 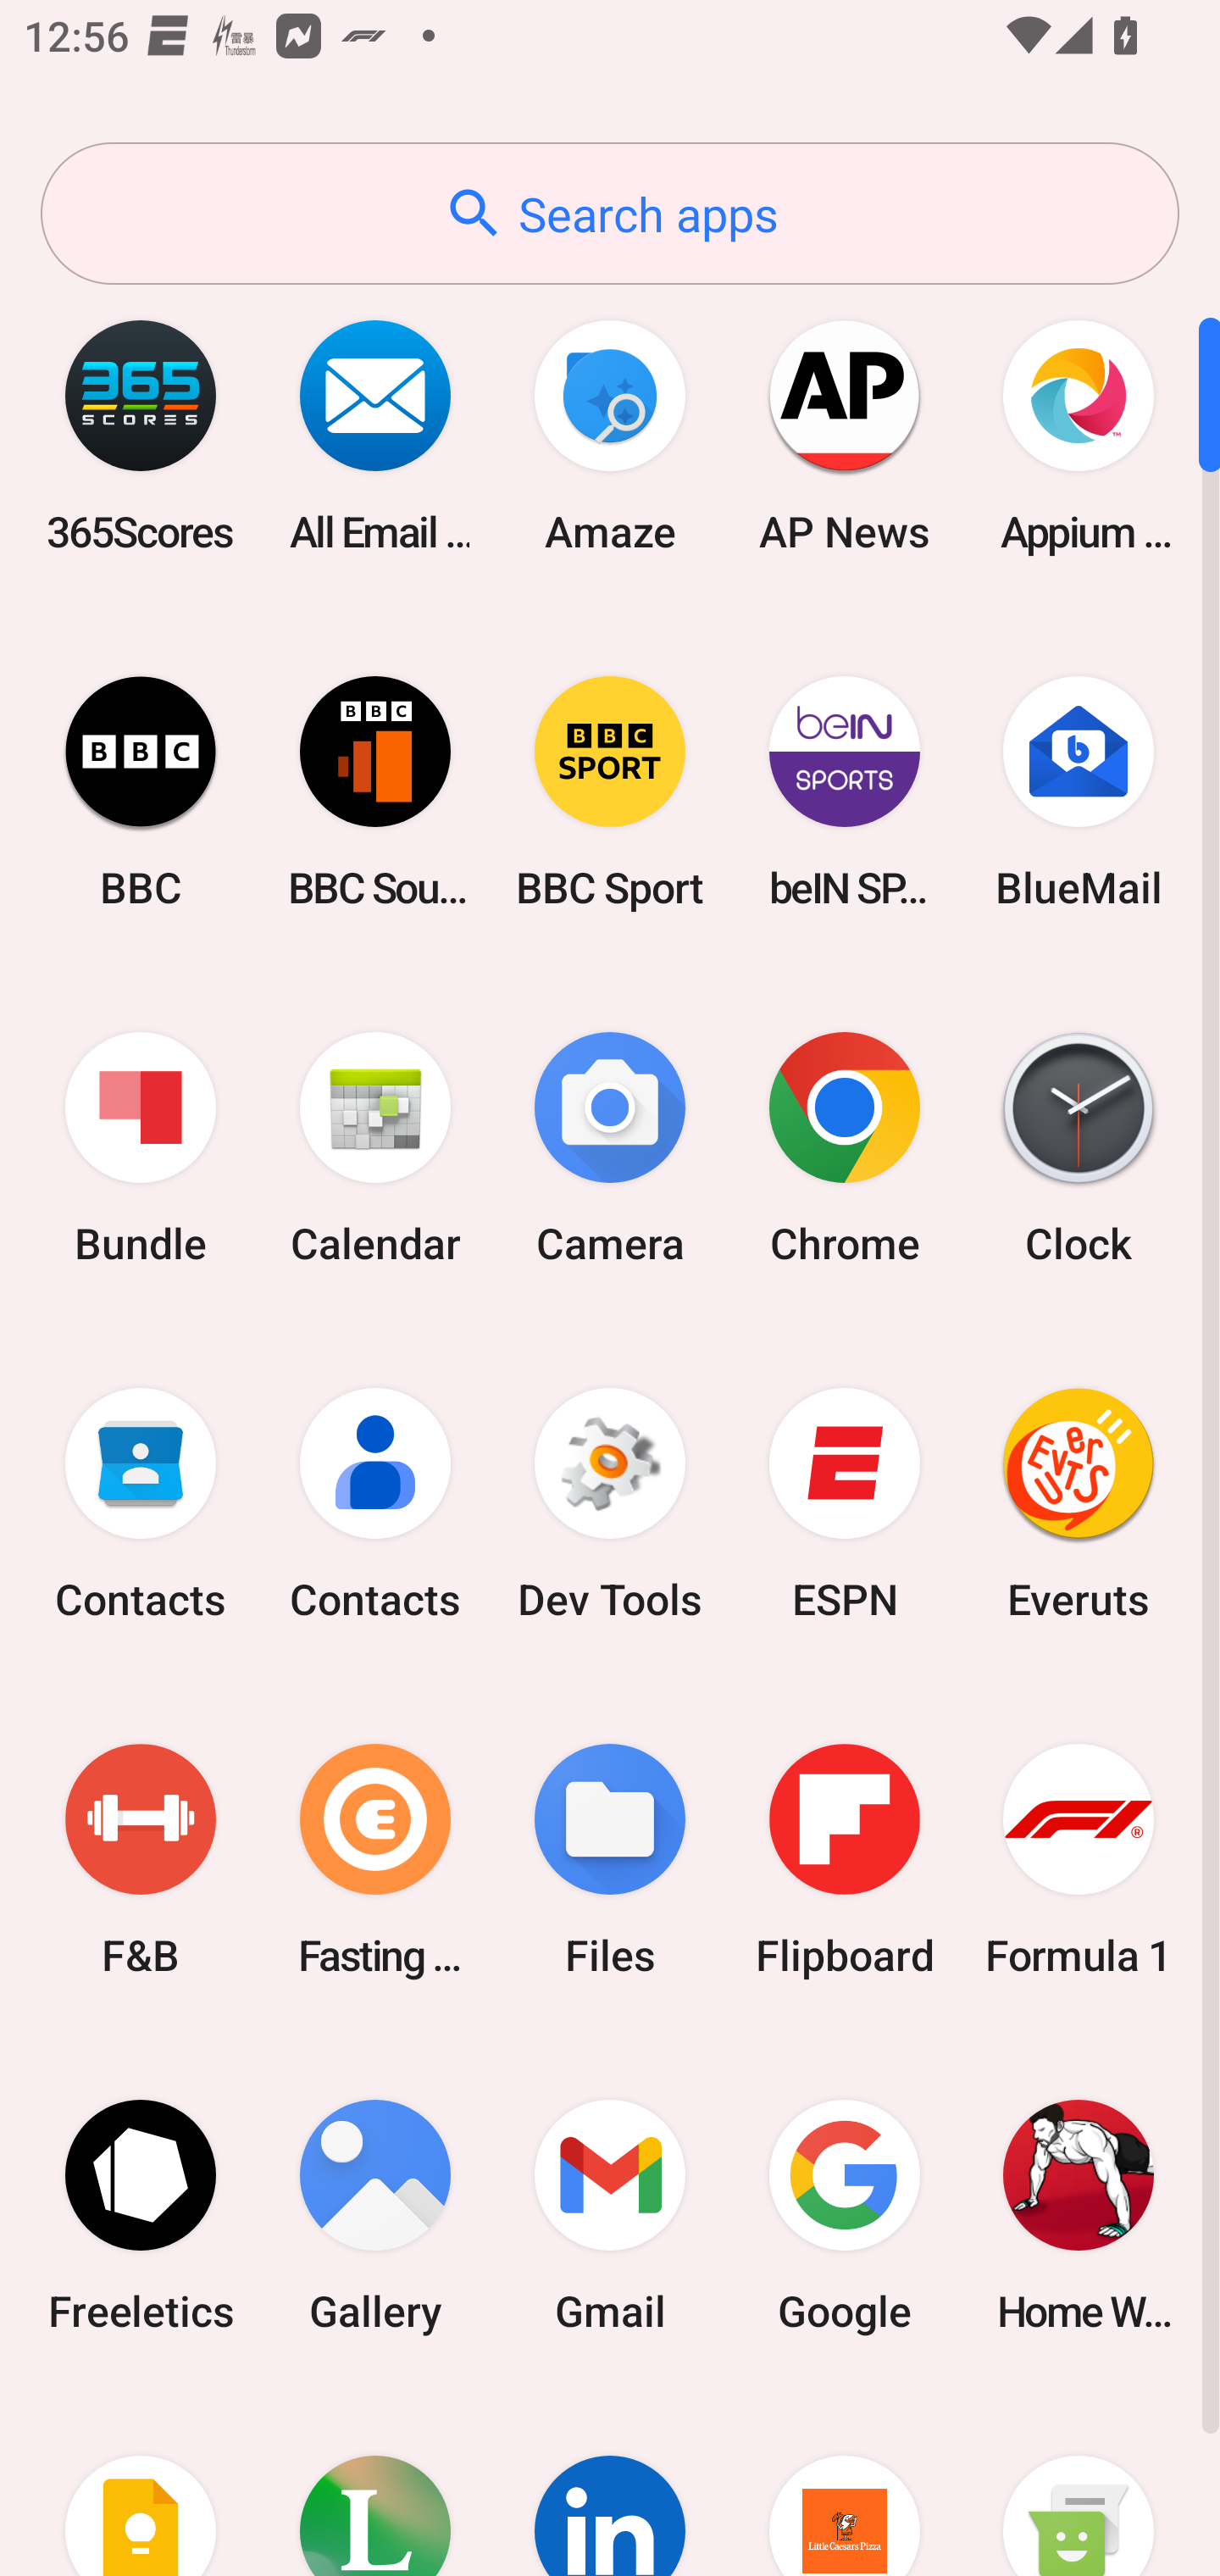 I want to click on BBC, so click(x=141, y=791).